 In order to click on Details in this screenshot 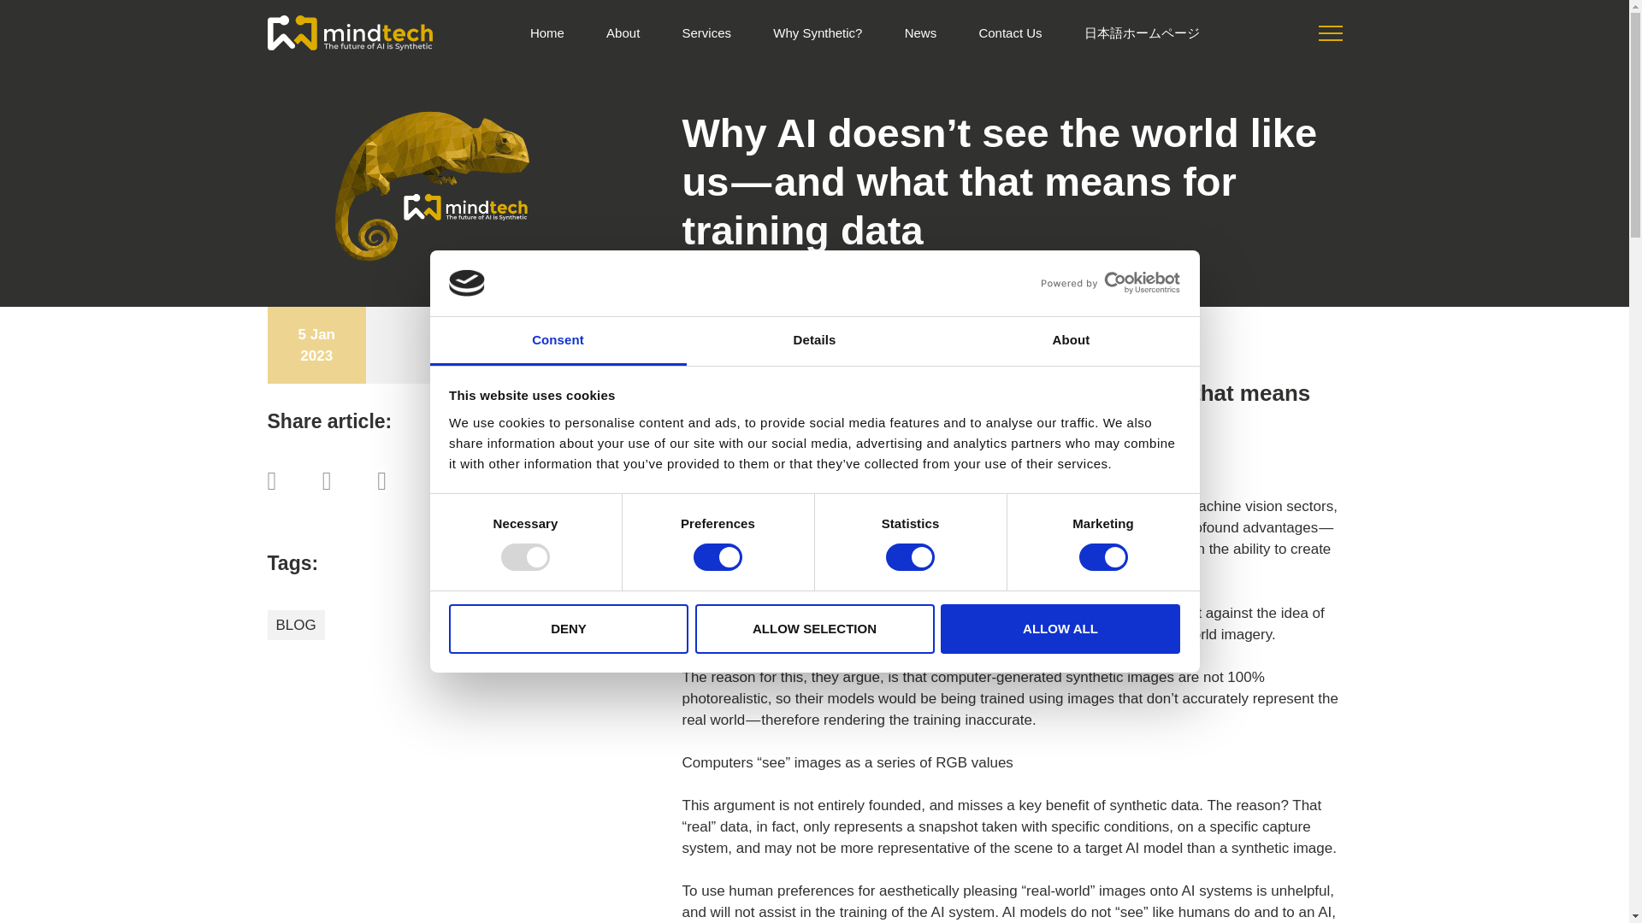, I will do `click(814, 341)`.